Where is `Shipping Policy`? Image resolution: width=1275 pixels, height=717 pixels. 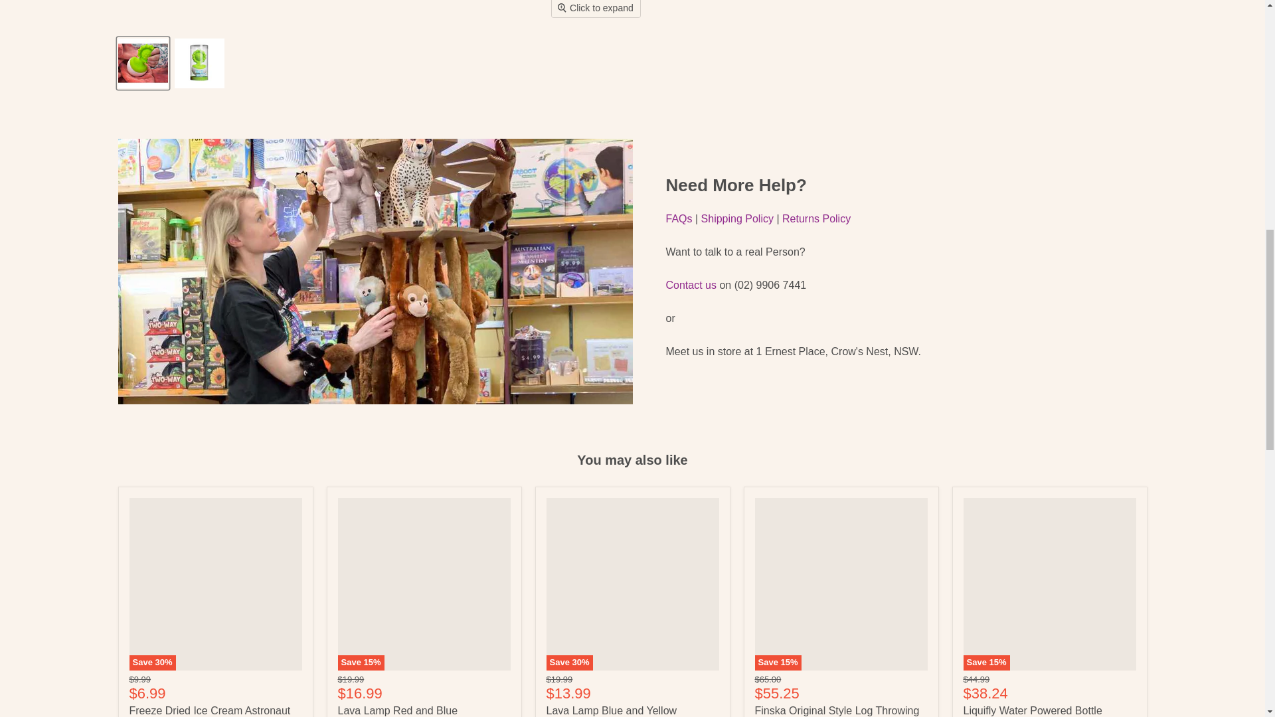
Shipping Policy is located at coordinates (737, 218).